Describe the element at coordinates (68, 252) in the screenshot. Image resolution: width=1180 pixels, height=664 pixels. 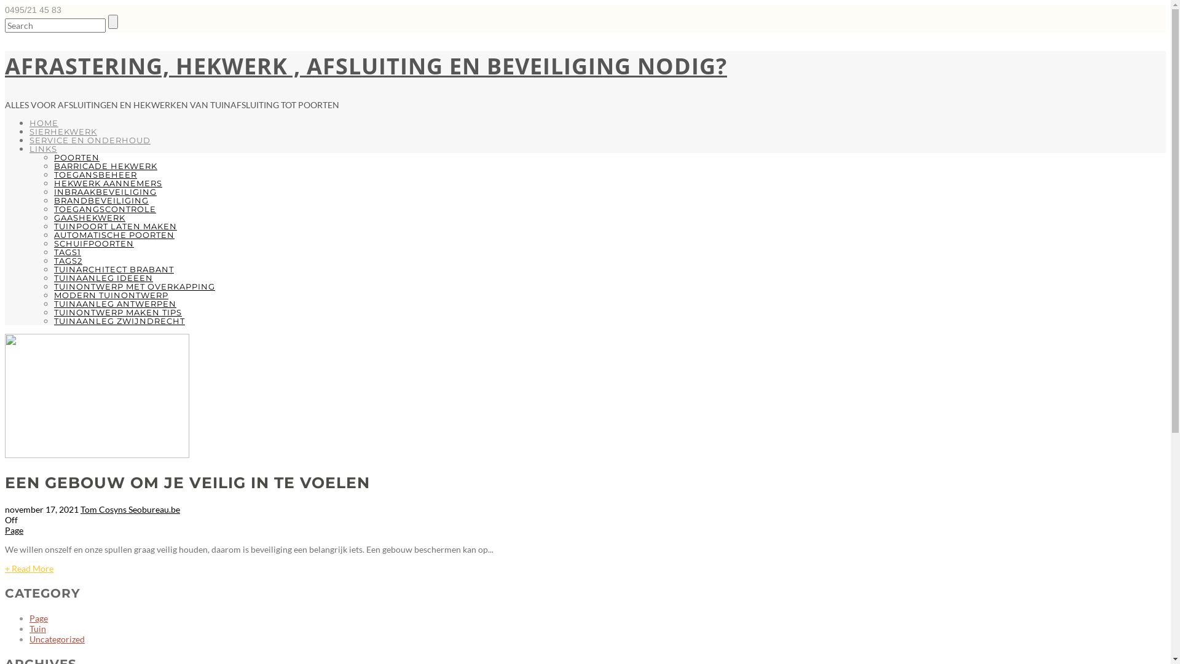
I see `TAGS1` at that location.